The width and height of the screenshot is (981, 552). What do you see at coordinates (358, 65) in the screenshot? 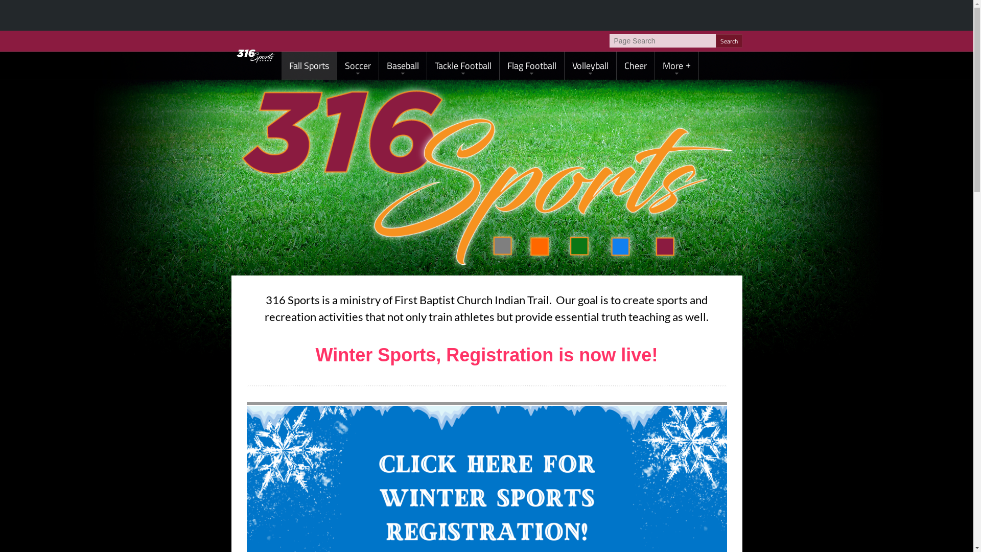
I see `Soccer` at bounding box center [358, 65].